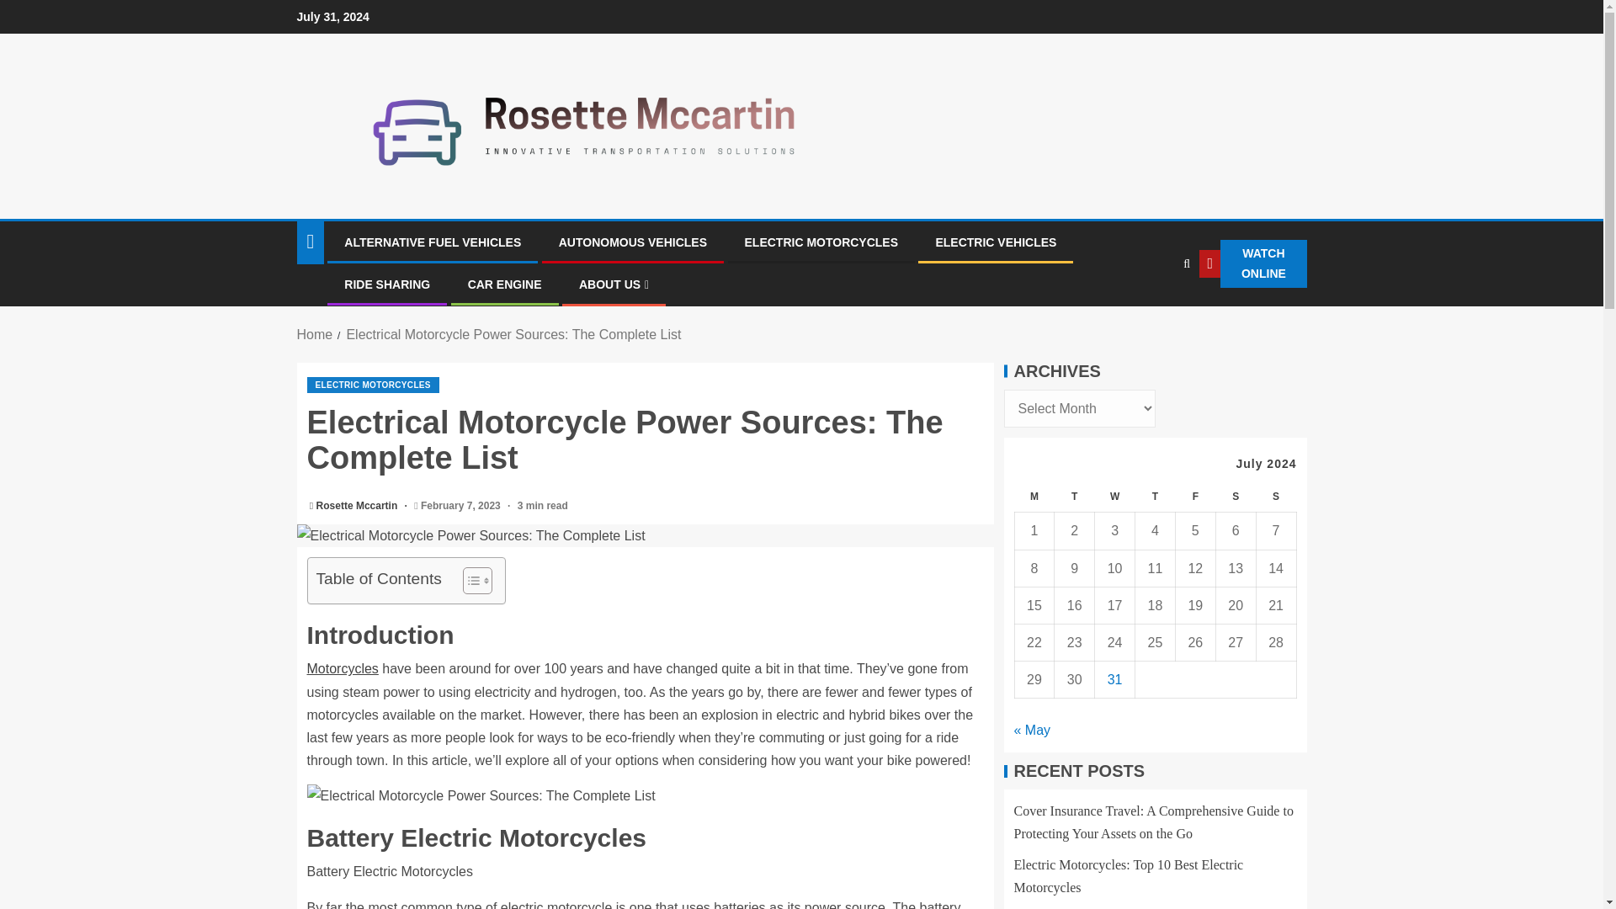 This screenshot has height=909, width=1616. Describe the element at coordinates (314, 334) in the screenshot. I see `Home` at that location.